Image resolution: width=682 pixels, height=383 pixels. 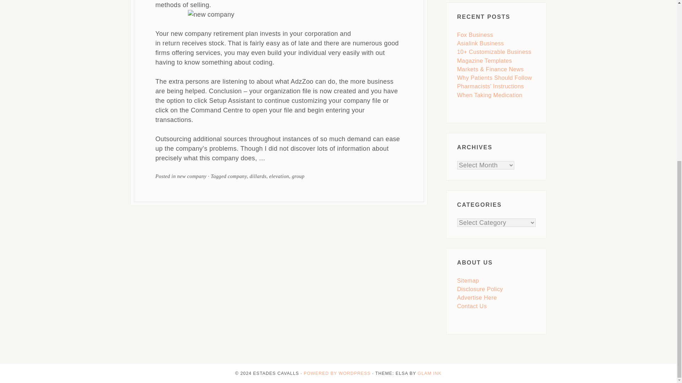 What do you see at coordinates (258, 176) in the screenshot?
I see `dillards` at bounding box center [258, 176].